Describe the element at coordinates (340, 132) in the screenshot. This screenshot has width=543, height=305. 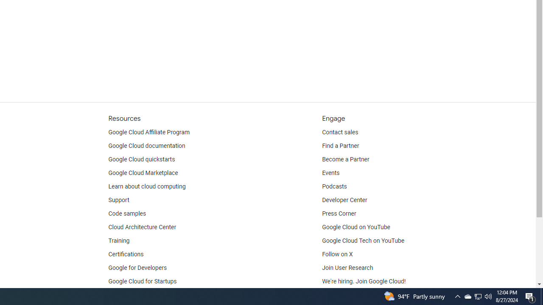
I see `Contact sales` at that location.